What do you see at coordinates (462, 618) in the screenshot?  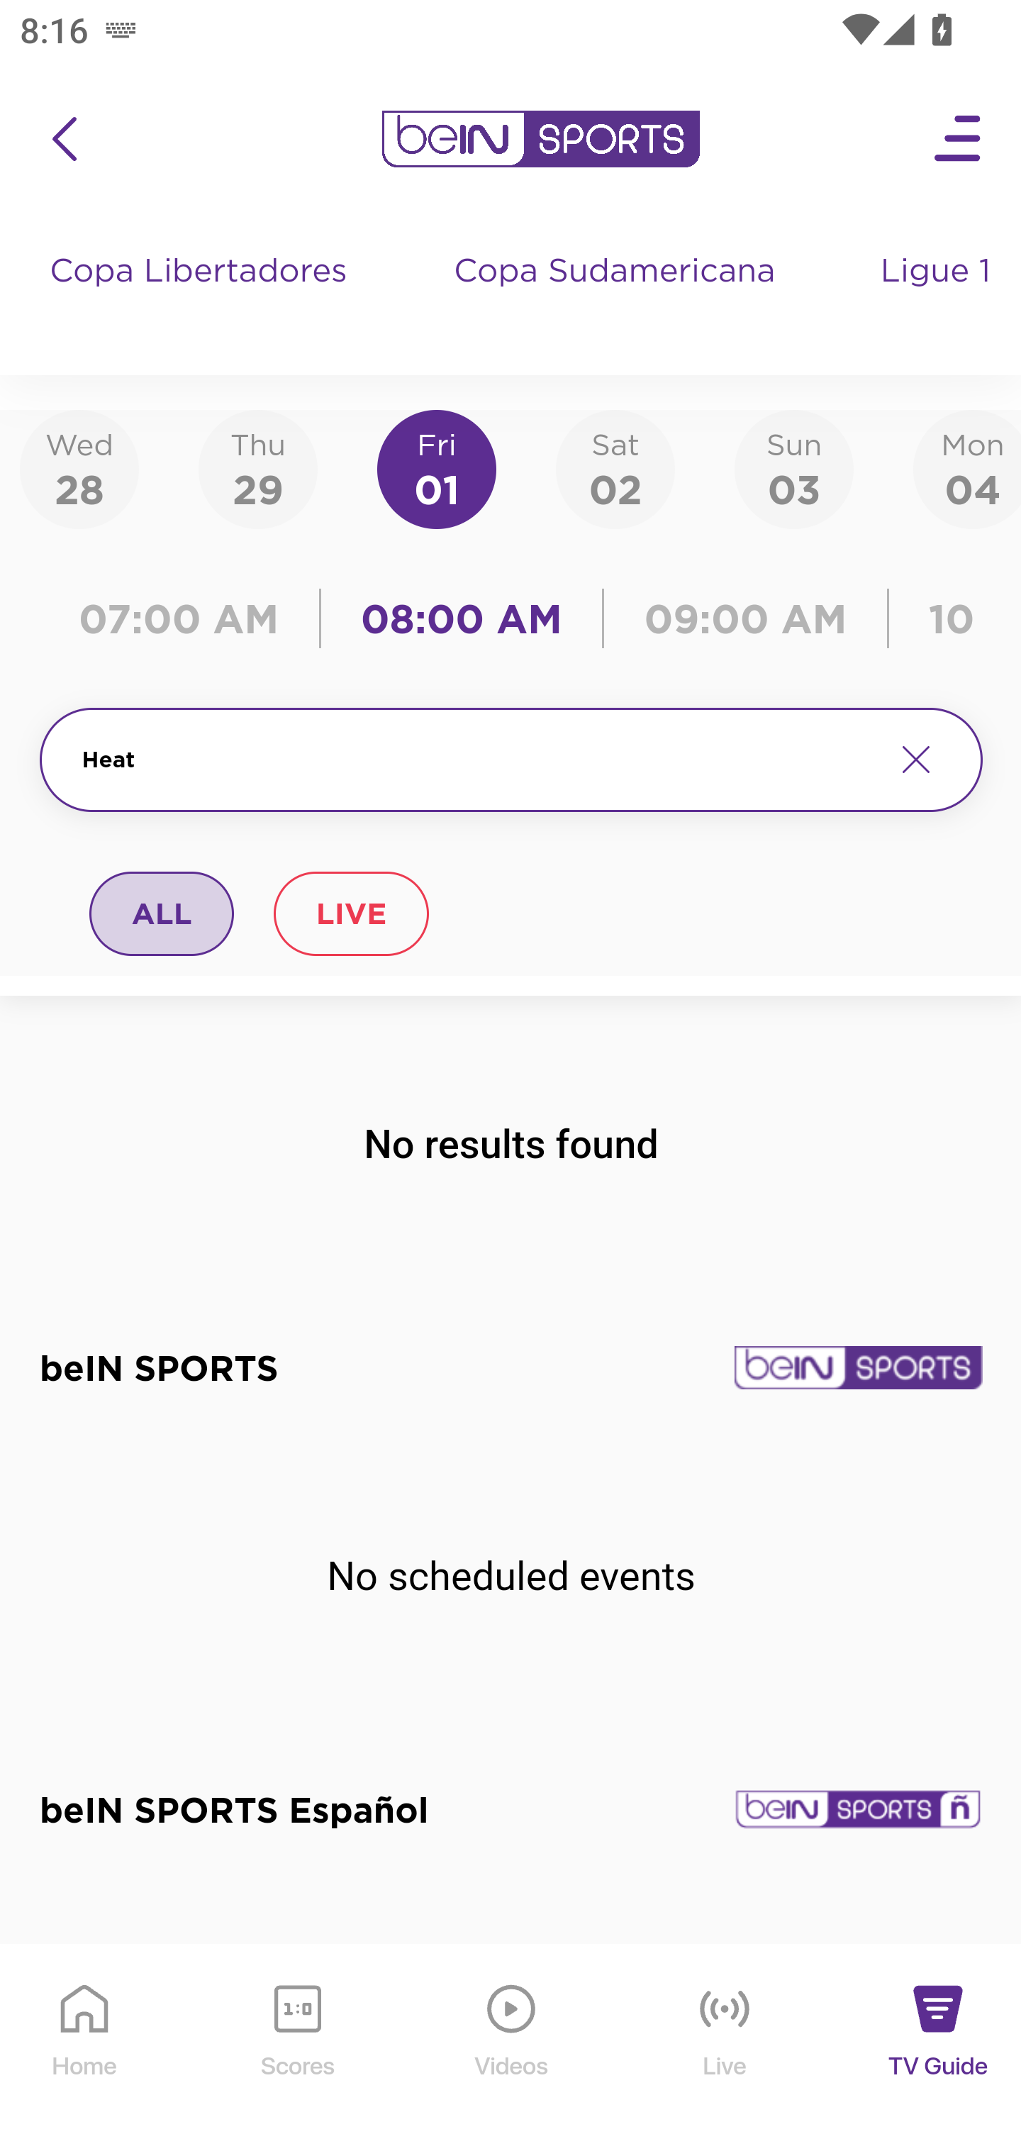 I see `08:00 AM` at bounding box center [462, 618].